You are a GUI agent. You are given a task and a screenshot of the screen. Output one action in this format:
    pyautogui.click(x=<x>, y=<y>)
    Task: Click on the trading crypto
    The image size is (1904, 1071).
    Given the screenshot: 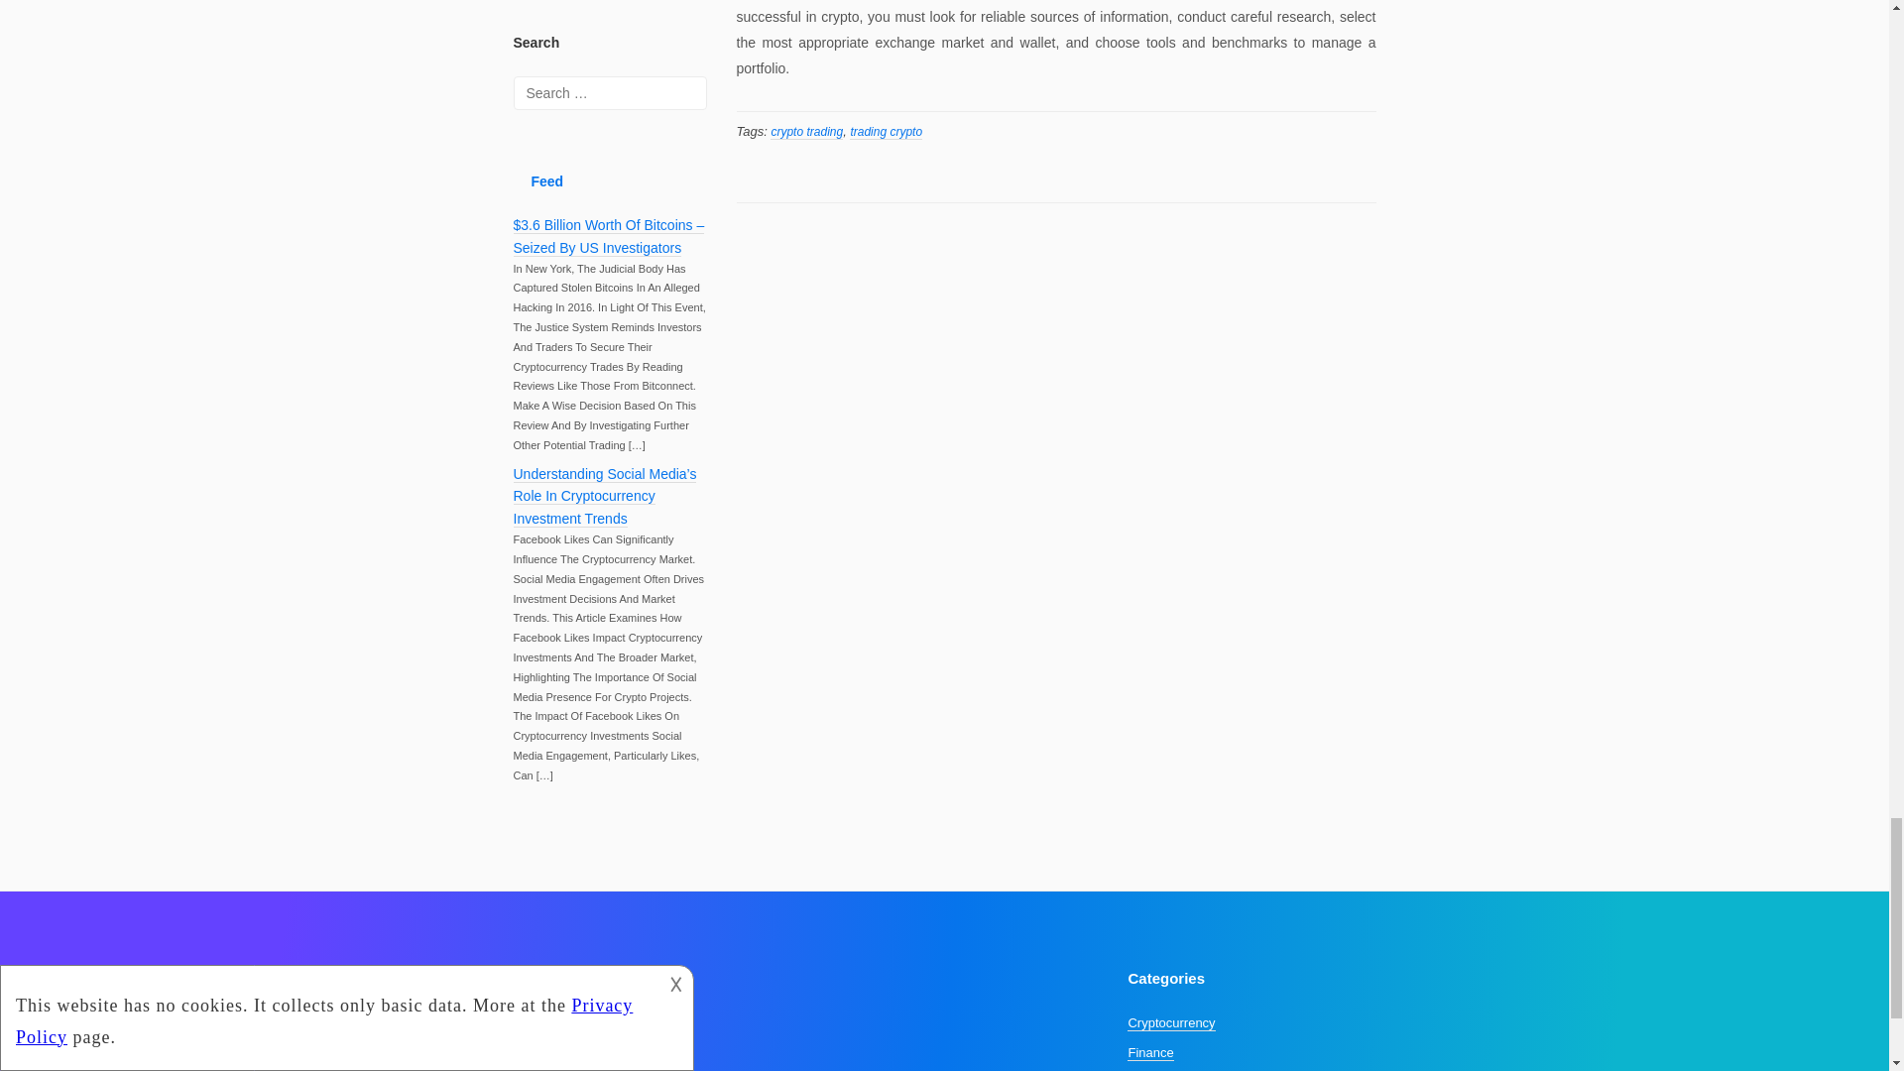 What is the action you would take?
    pyautogui.click(x=885, y=133)
    